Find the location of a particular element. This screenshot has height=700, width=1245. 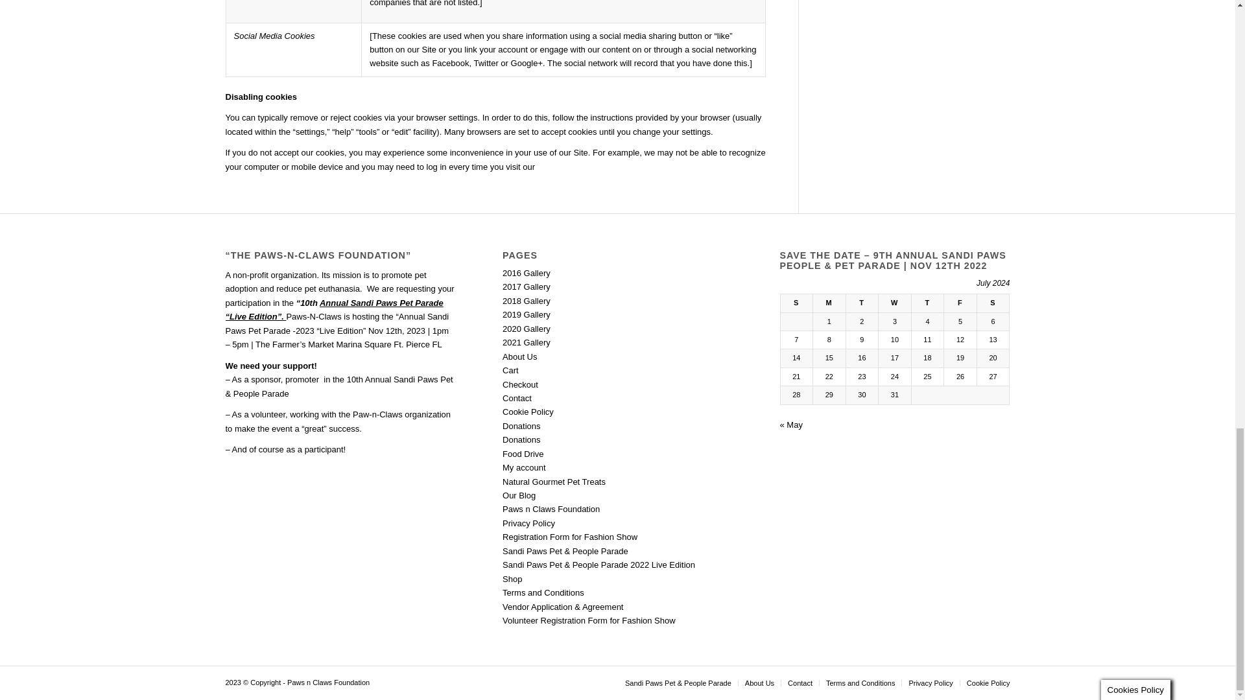

Wednesday is located at coordinates (895, 303).